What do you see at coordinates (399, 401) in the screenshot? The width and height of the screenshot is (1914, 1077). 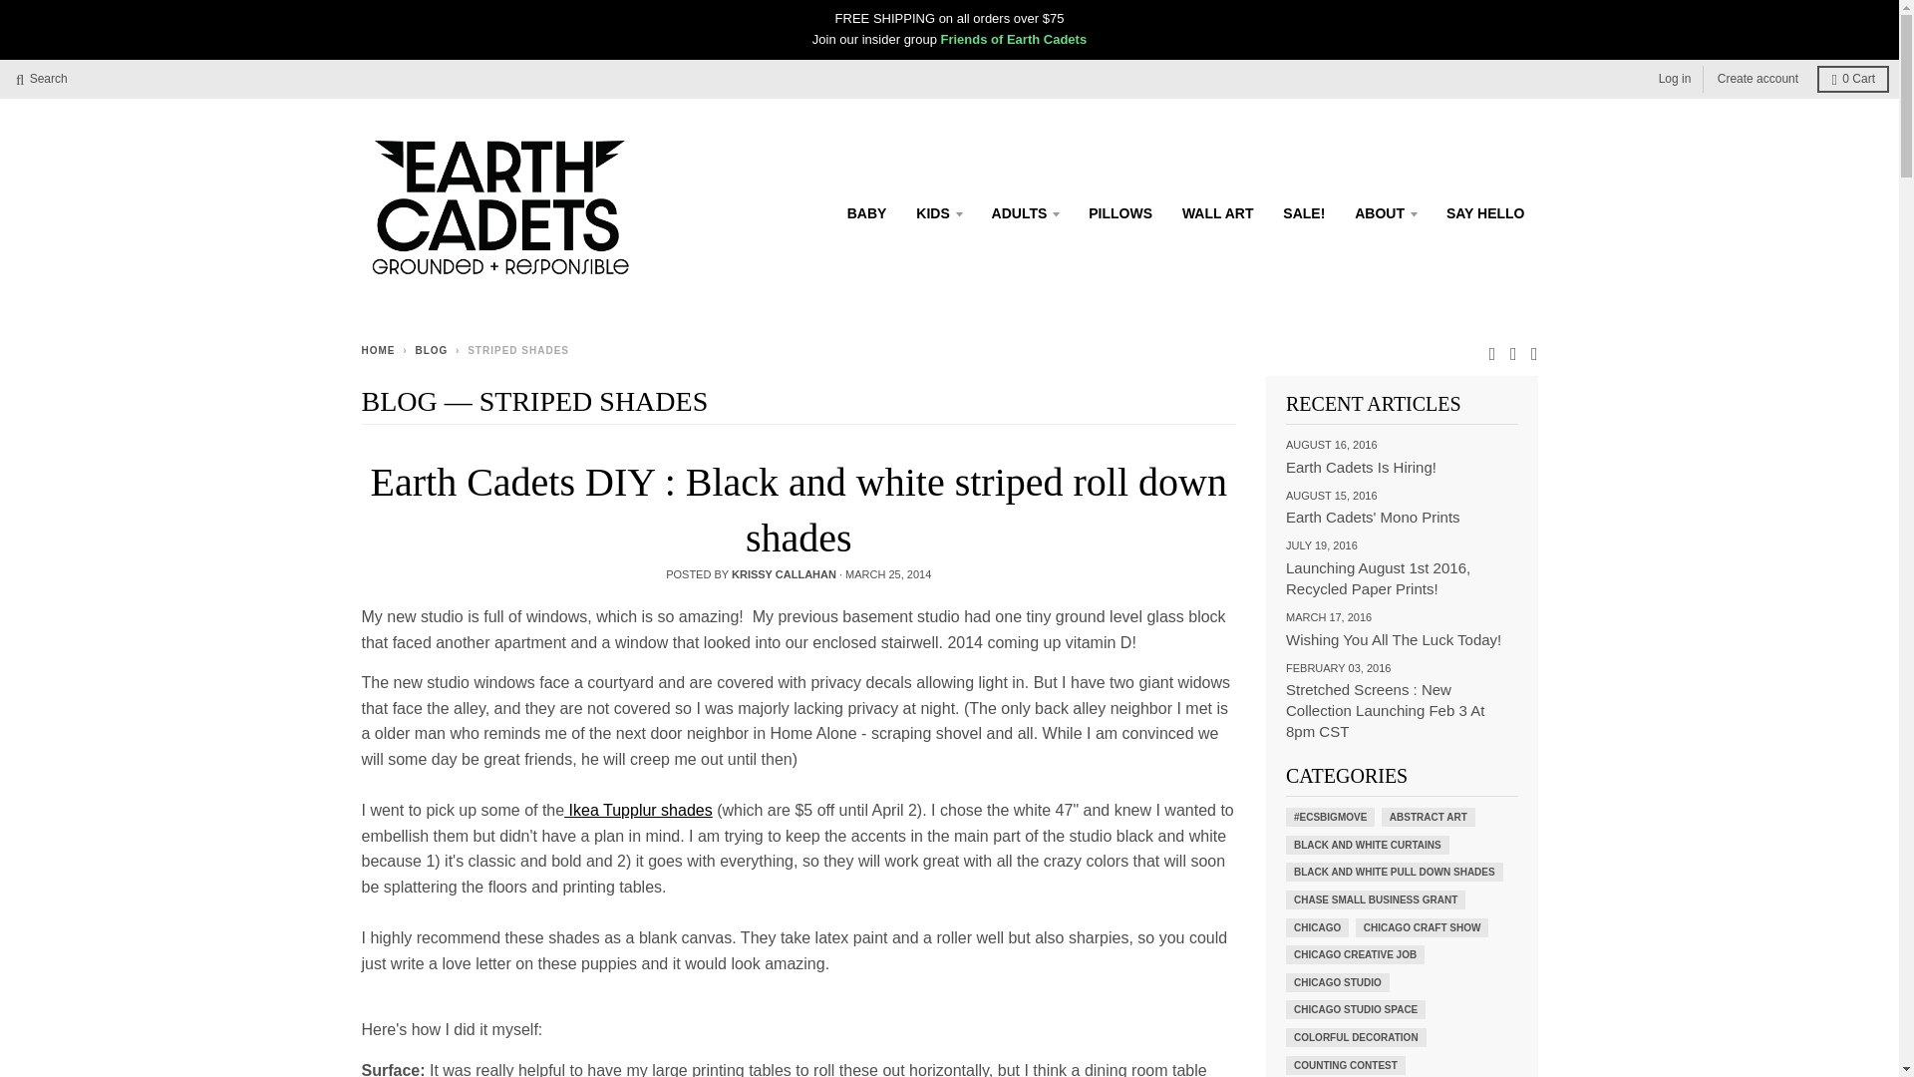 I see `BLOG` at bounding box center [399, 401].